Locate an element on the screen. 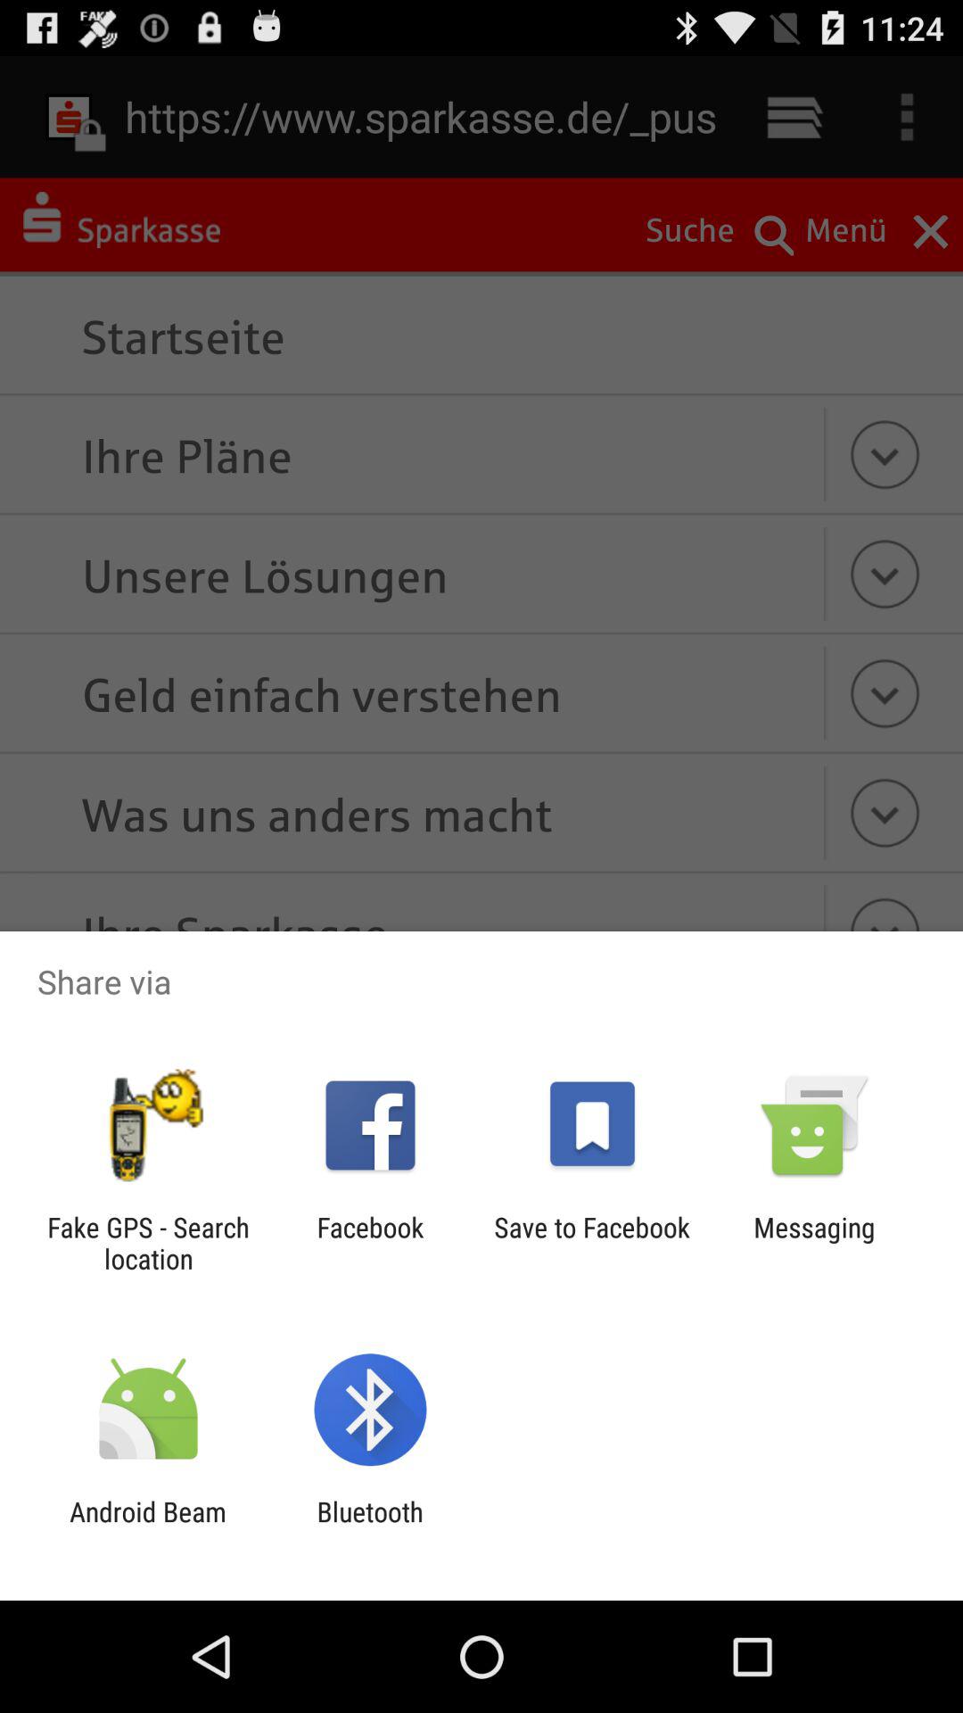  scroll to the bluetooth is located at coordinates (369, 1527).